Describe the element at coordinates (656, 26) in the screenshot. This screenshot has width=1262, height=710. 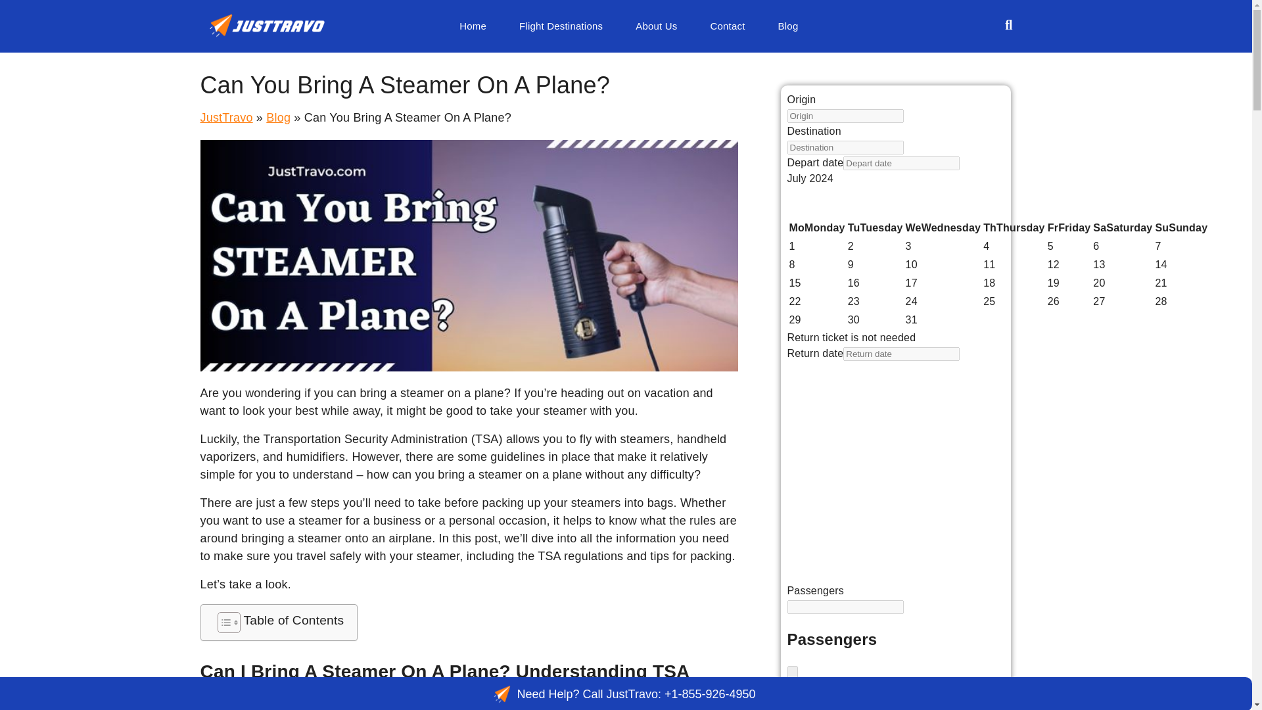
I see `About Us` at that location.